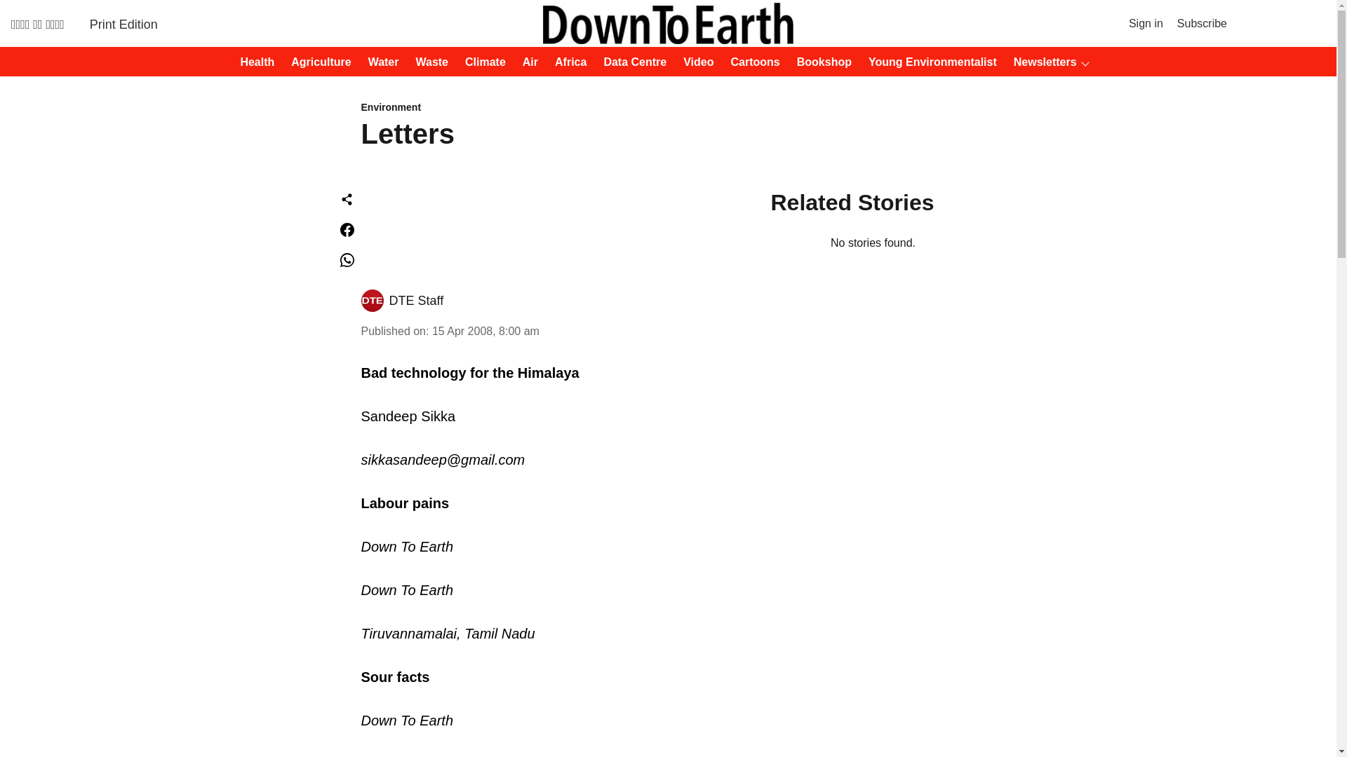 The height and width of the screenshot is (757, 1347). What do you see at coordinates (819, 62) in the screenshot?
I see `Bookshop` at bounding box center [819, 62].